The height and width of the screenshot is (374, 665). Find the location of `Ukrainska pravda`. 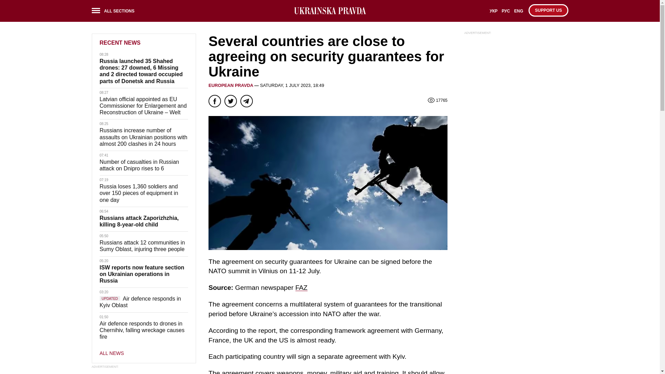

Ukrainska pravda is located at coordinates (330, 11).